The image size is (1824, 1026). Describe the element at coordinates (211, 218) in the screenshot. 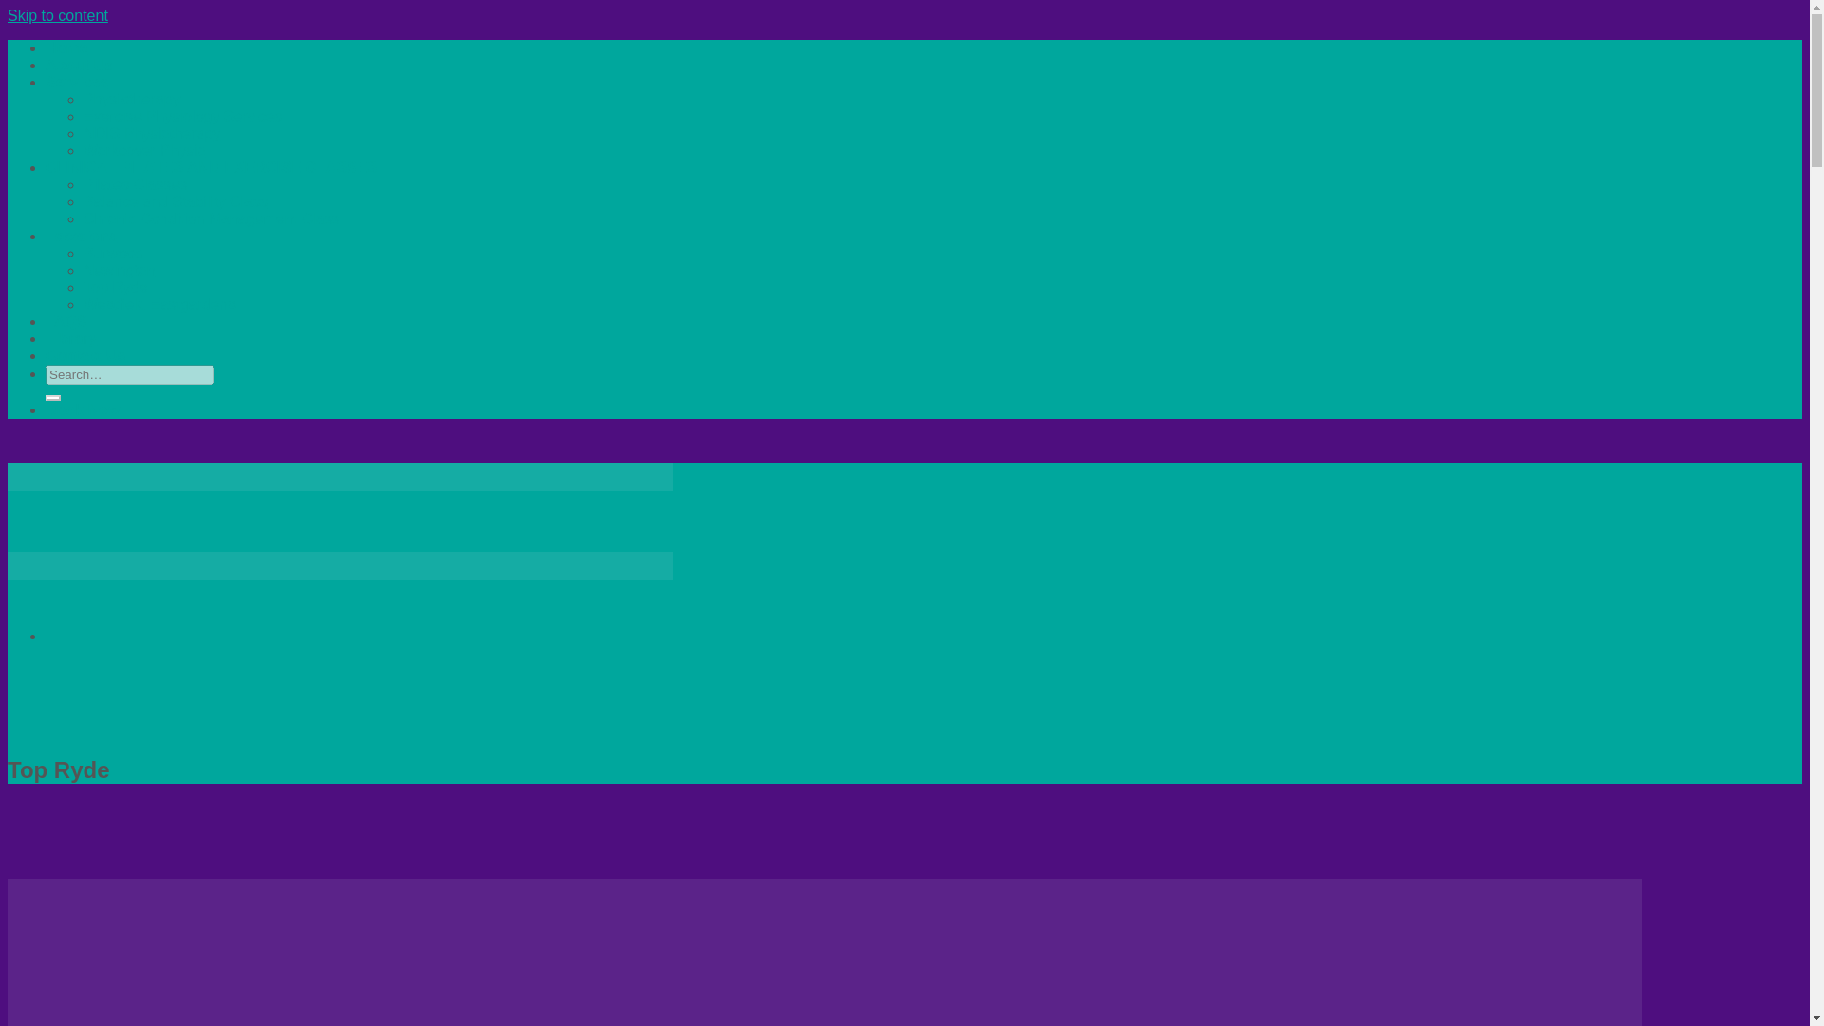

I see `Chronic Condition Management Class` at that location.